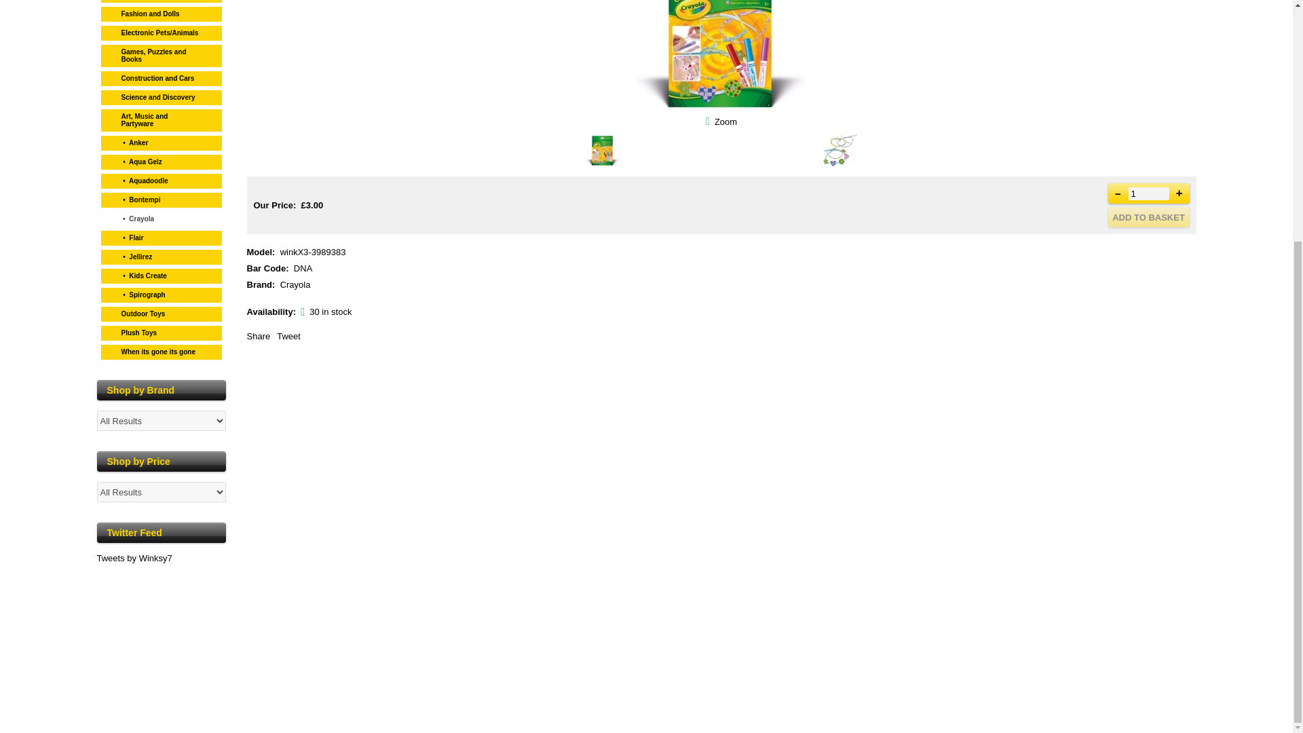 The width and height of the screenshot is (1303, 733). What do you see at coordinates (725, 121) in the screenshot?
I see `Zoom` at bounding box center [725, 121].